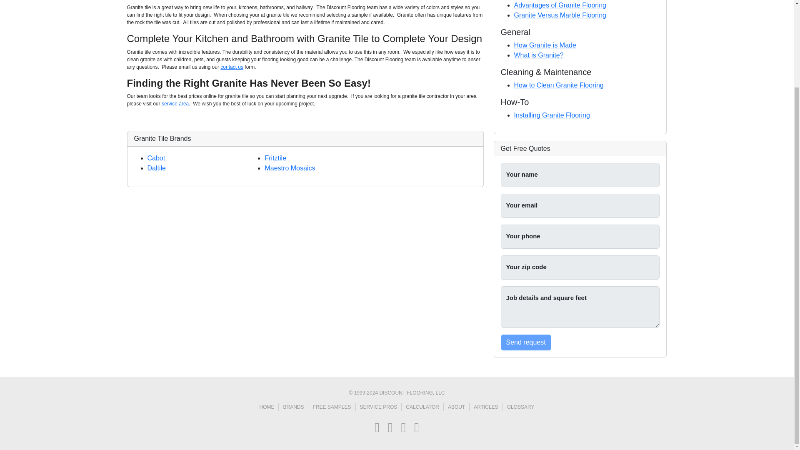  What do you see at coordinates (560, 5) in the screenshot?
I see `Advantages of Granite Flooring` at bounding box center [560, 5].